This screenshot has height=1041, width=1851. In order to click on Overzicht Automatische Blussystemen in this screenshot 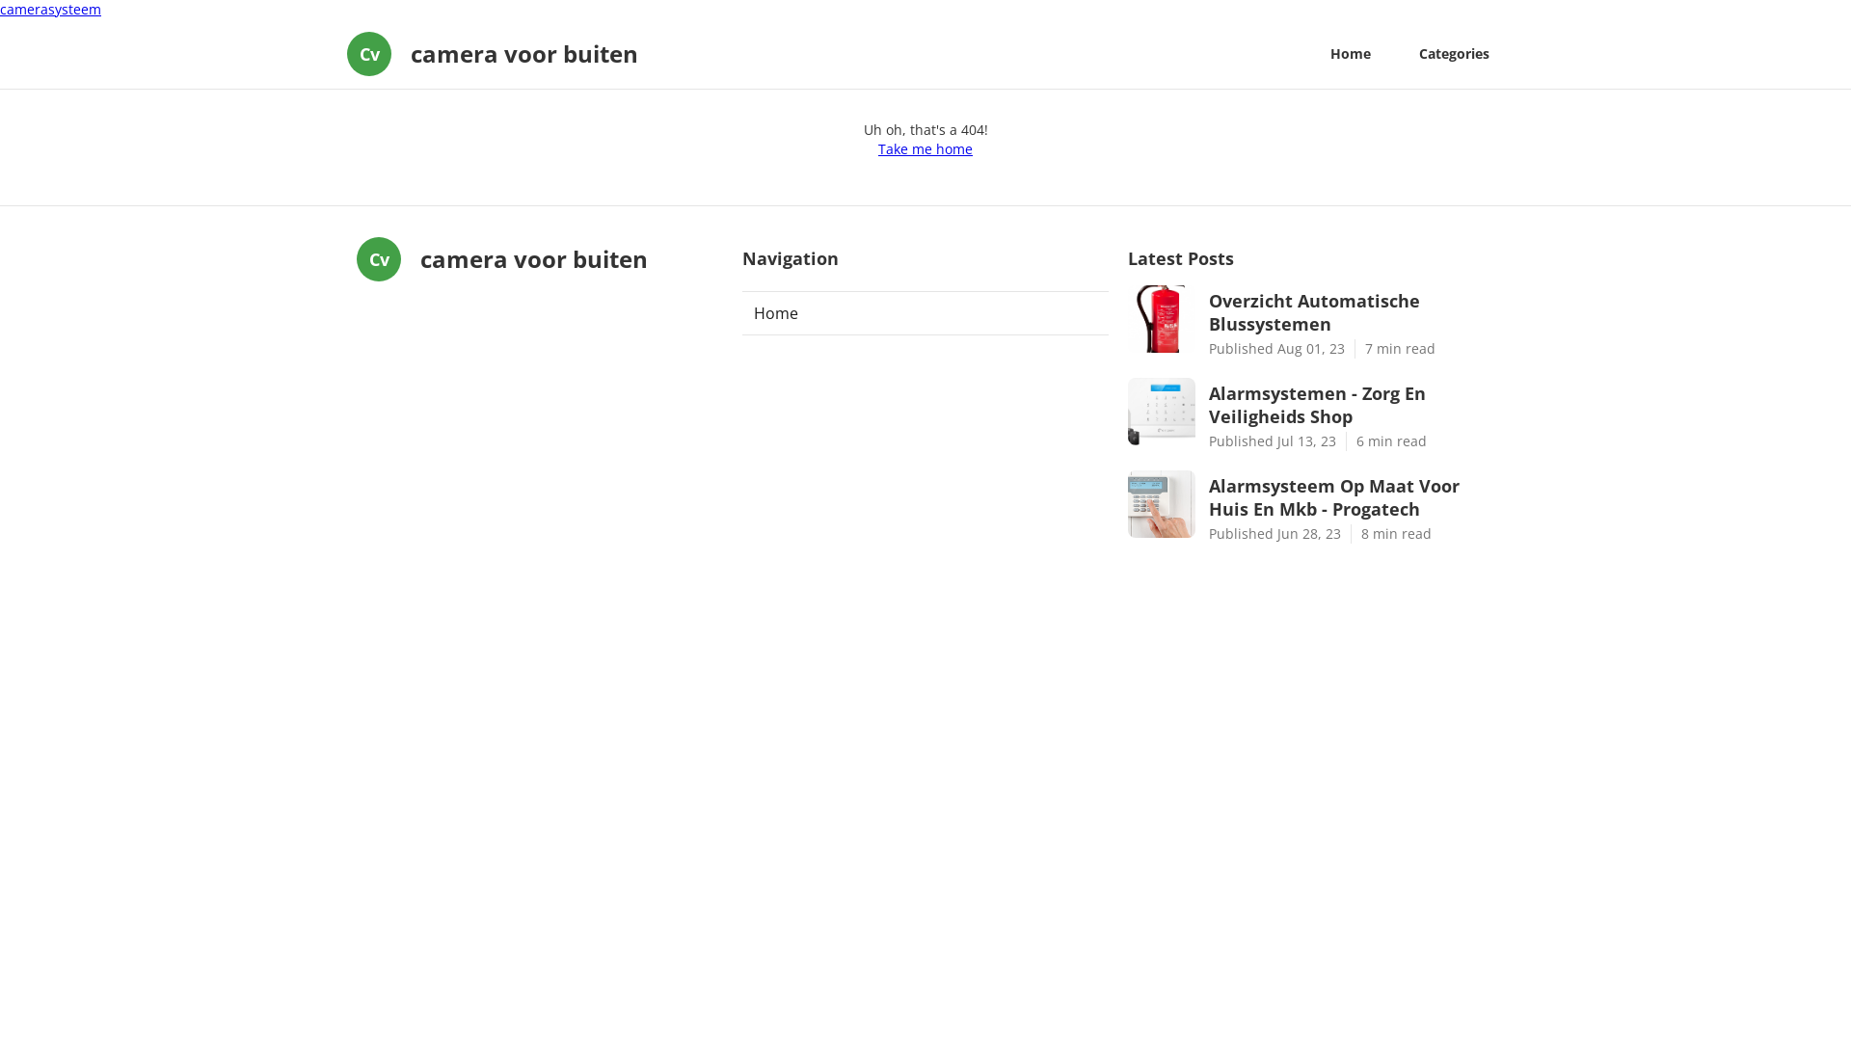, I will do `click(1352, 312)`.